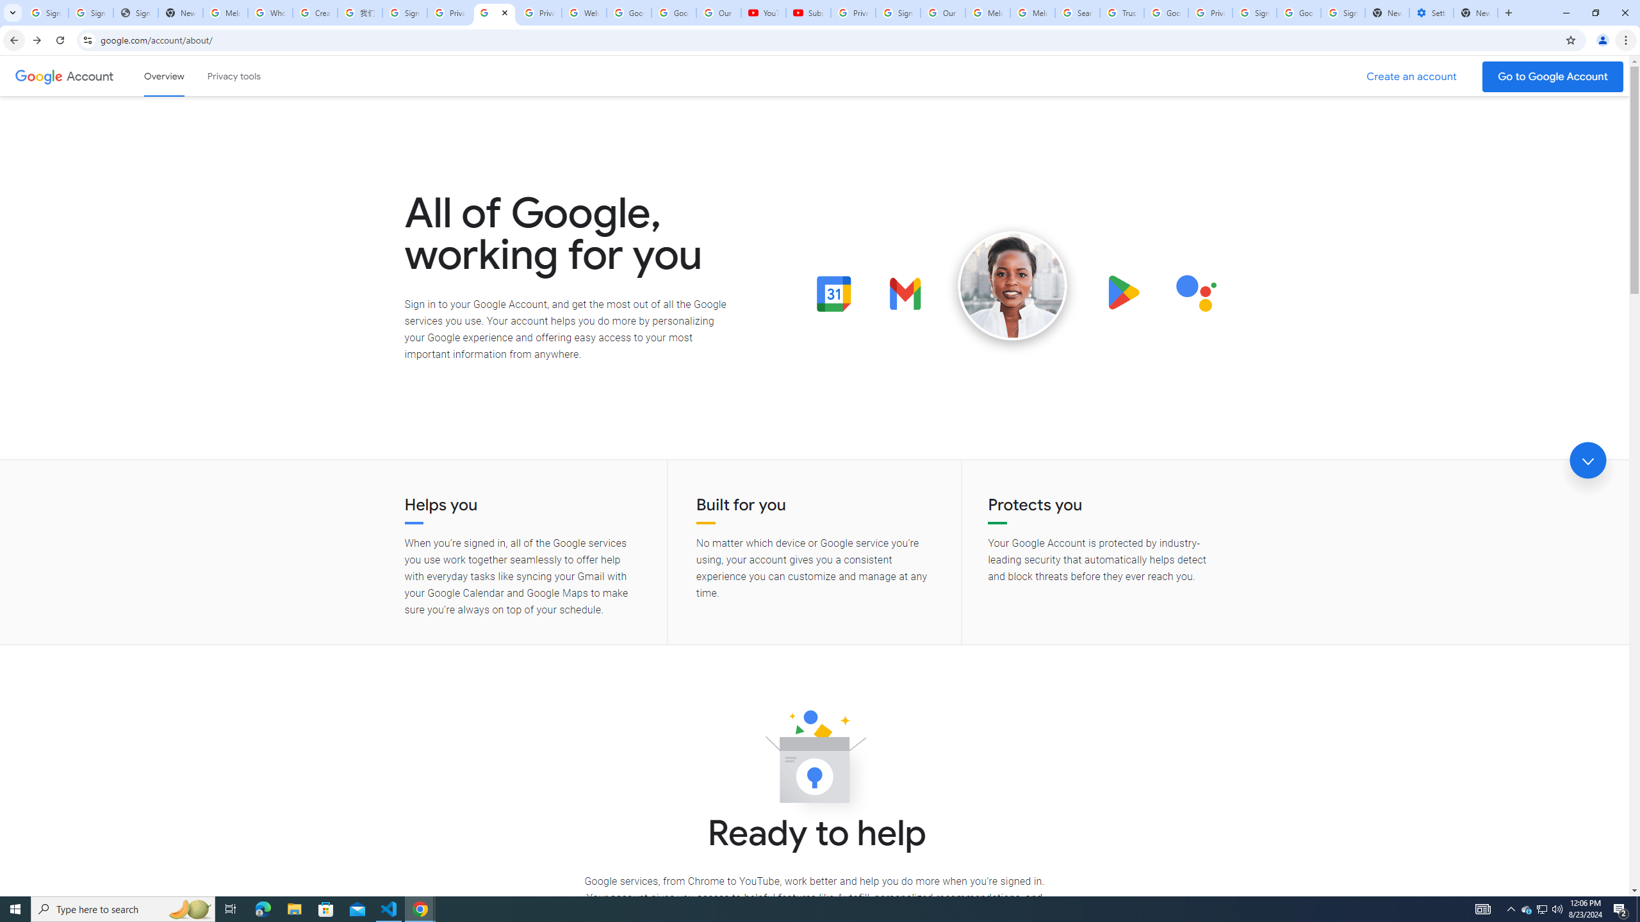 The image size is (1640, 922). Describe the element at coordinates (1166, 13) in the screenshot. I see `Google Ads - Sign in` at that location.